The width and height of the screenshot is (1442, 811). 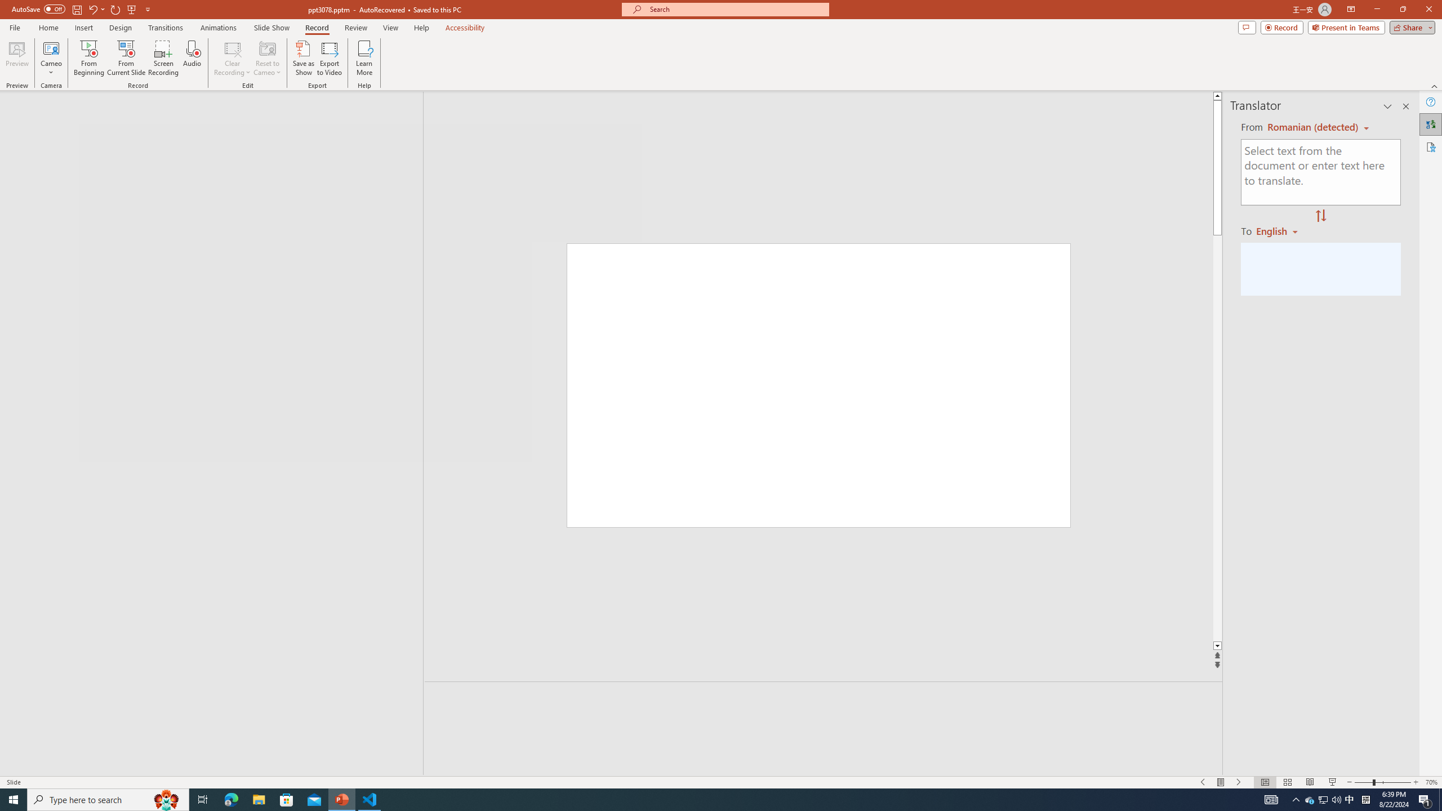 What do you see at coordinates (736, 9) in the screenshot?
I see `Microsoft search` at bounding box center [736, 9].